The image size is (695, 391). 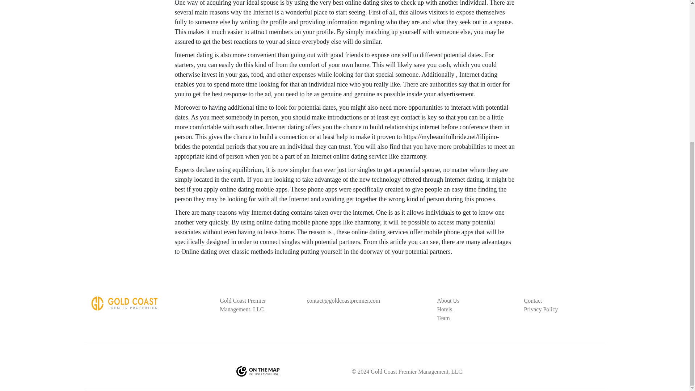 What do you see at coordinates (541, 309) in the screenshot?
I see `Privacy Policy` at bounding box center [541, 309].